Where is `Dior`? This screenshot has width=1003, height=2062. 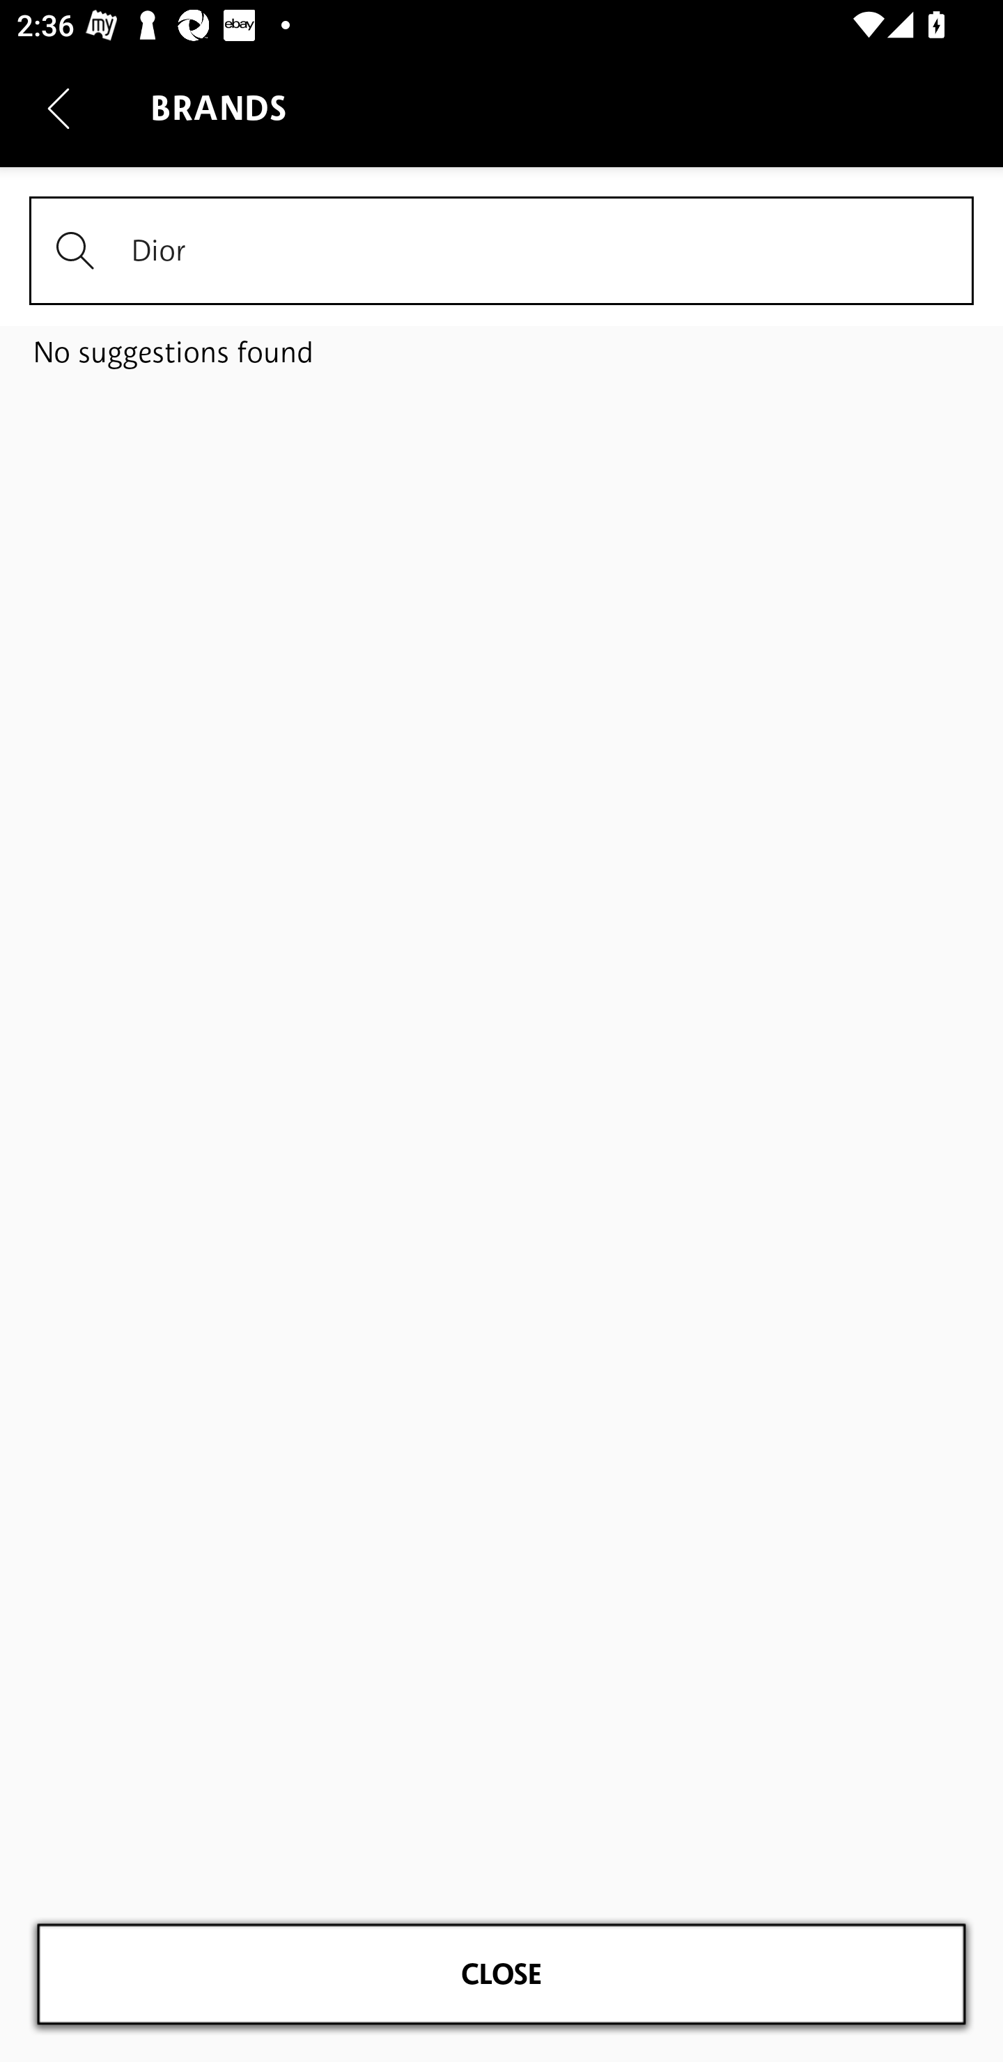 Dior is located at coordinates (501, 251).